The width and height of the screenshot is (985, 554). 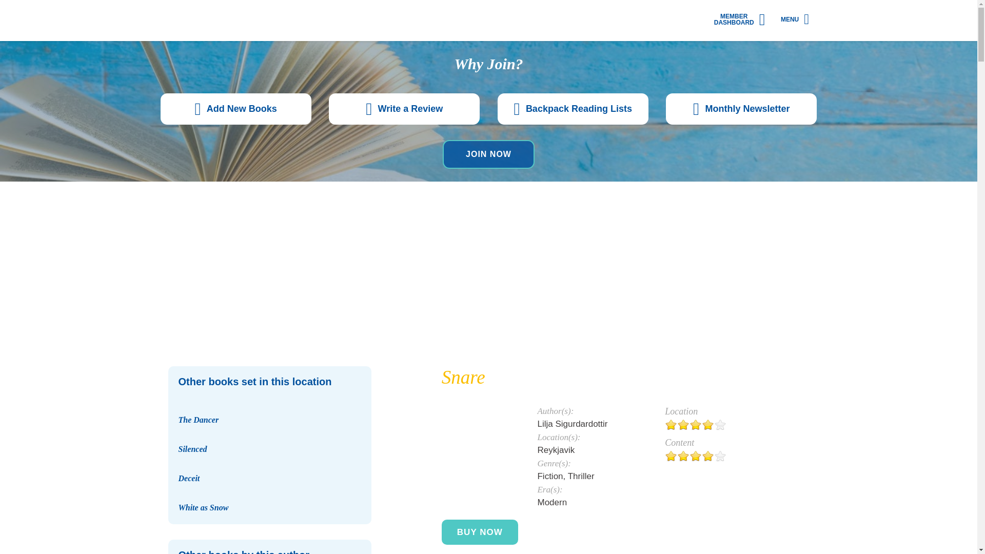 I want to click on Deceit, so click(x=189, y=478).